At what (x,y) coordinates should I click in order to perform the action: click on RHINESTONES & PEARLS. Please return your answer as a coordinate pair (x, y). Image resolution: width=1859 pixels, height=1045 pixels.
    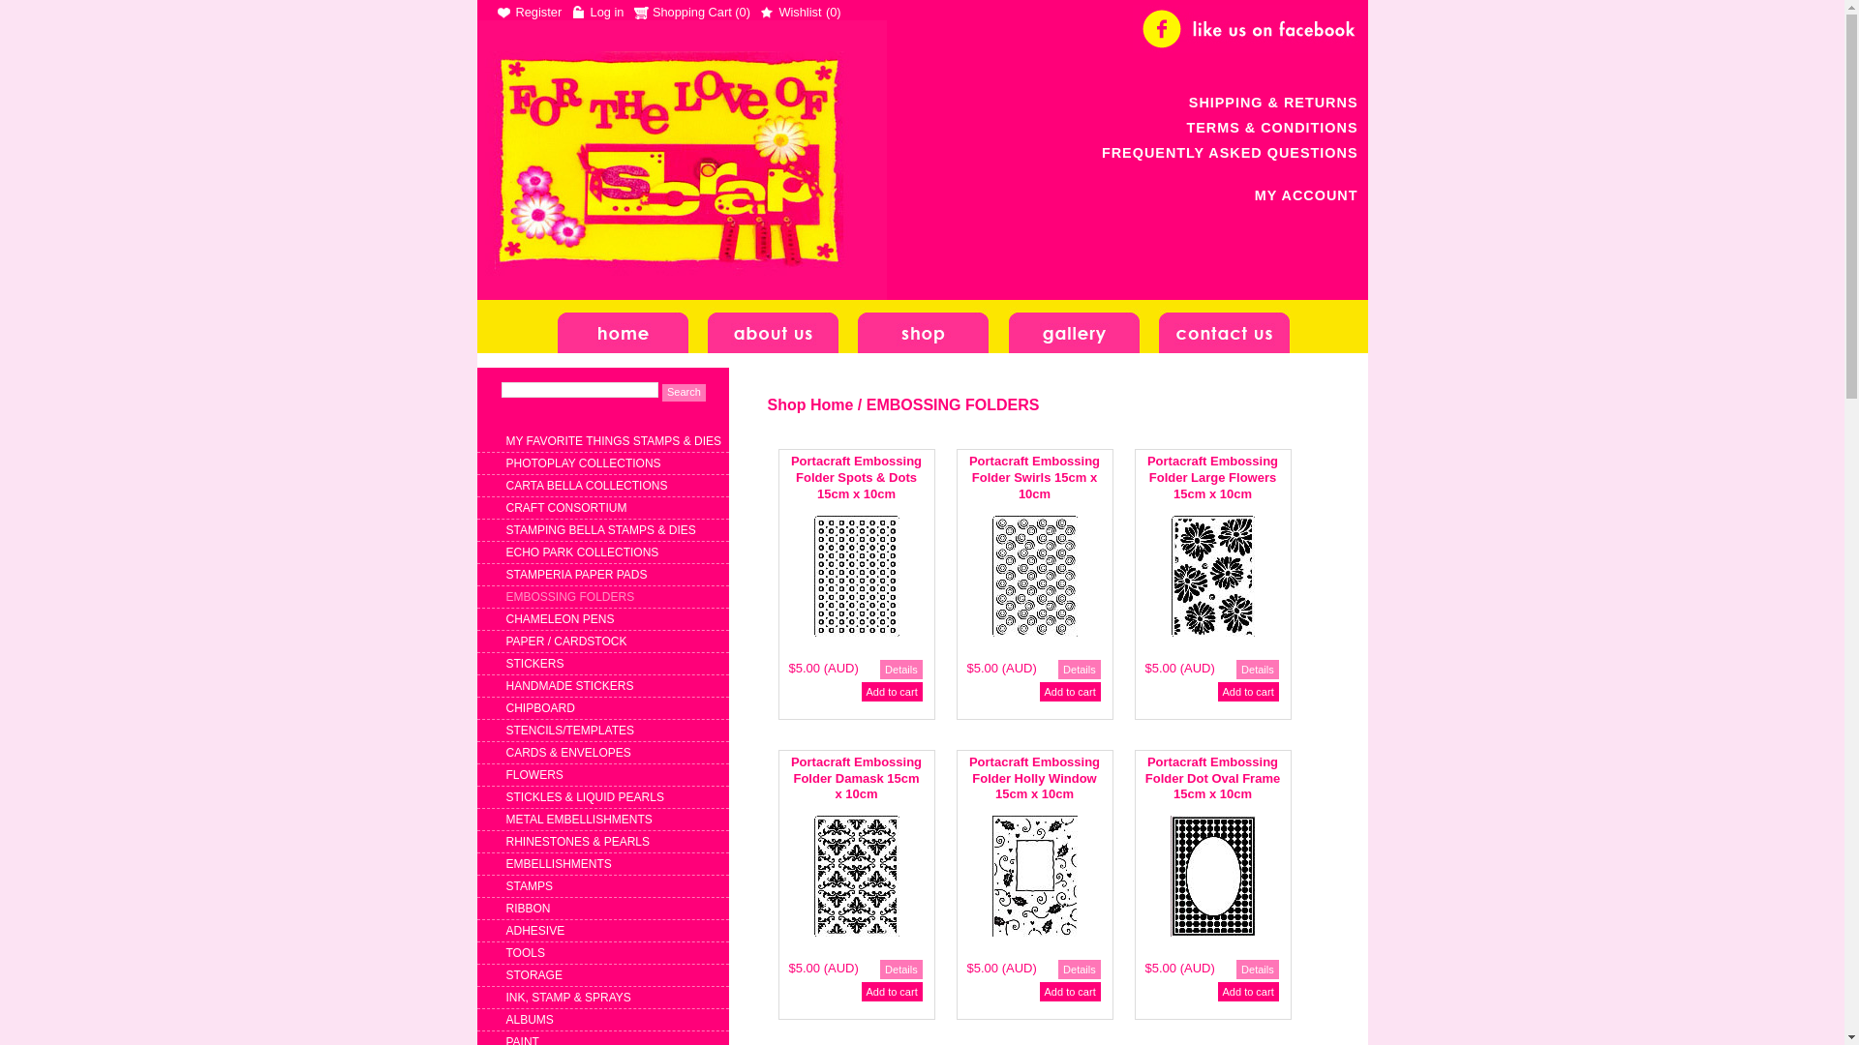
    Looking at the image, I should click on (577, 842).